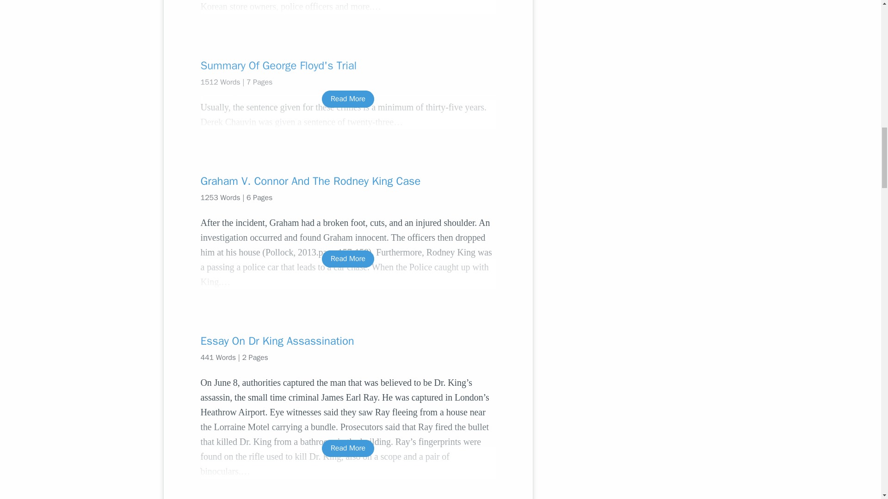 Image resolution: width=888 pixels, height=499 pixels. I want to click on Essay On Dr King Assassination, so click(348, 341).